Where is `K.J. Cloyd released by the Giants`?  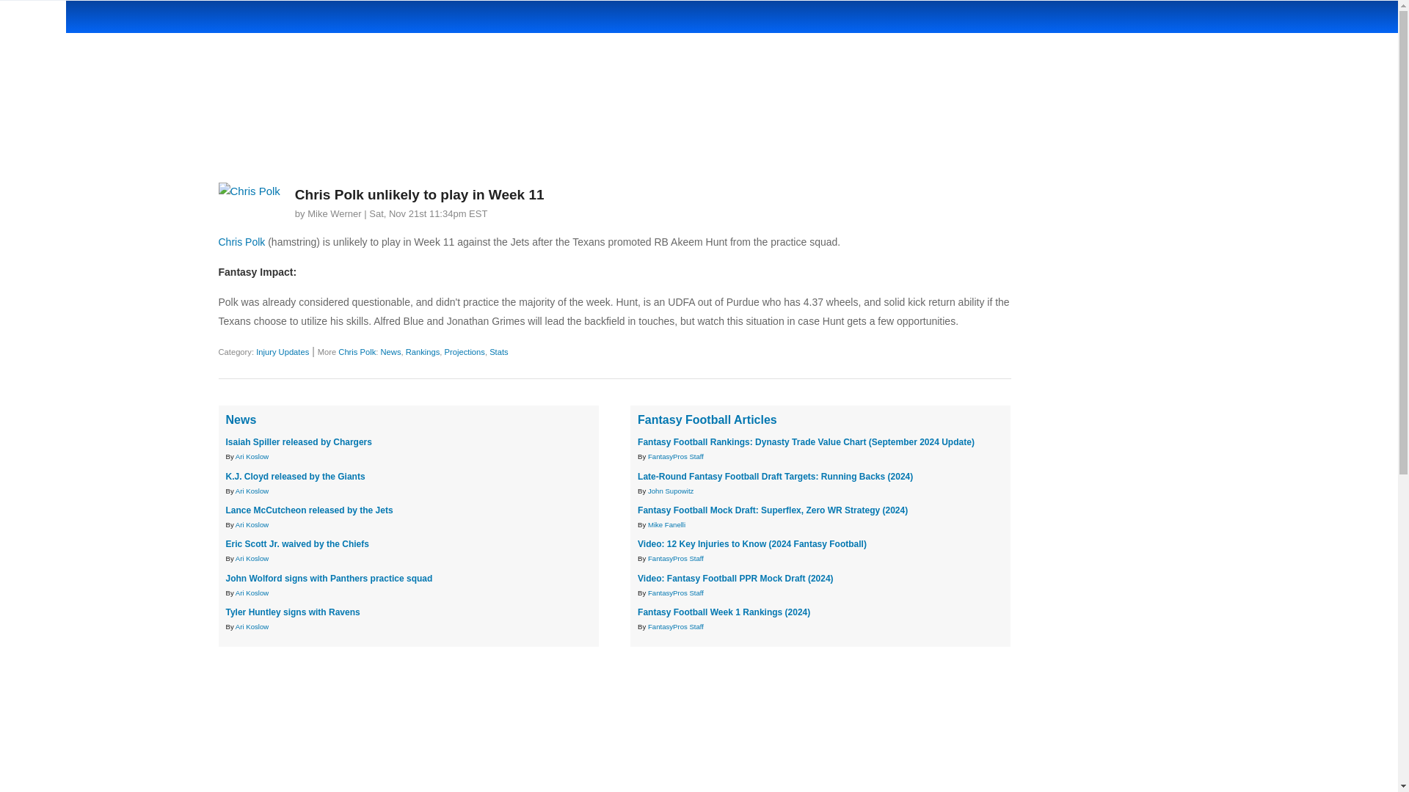 K.J. Cloyd released by the Giants is located at coordinates (295, 476).